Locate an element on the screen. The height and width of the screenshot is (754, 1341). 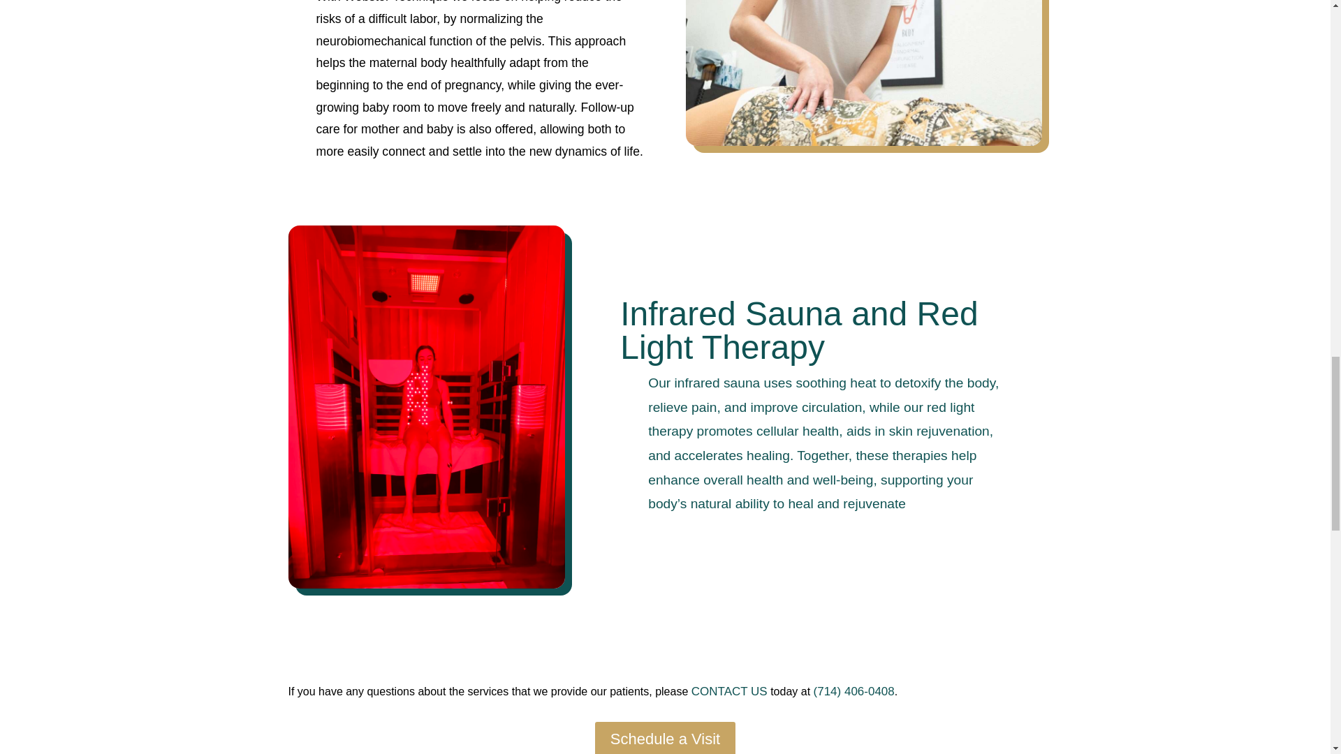
CONTACT US is located at coordinates (729, 691).